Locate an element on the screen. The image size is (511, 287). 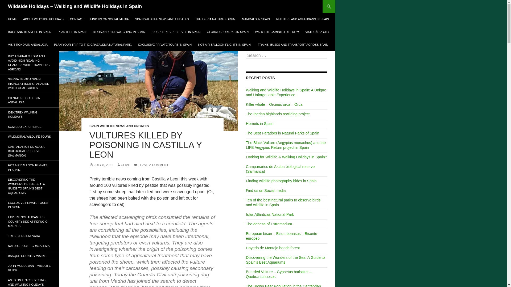
SPAIN WILDLIFE NEWS AND UPDATES is located at coordinates (119, 126).